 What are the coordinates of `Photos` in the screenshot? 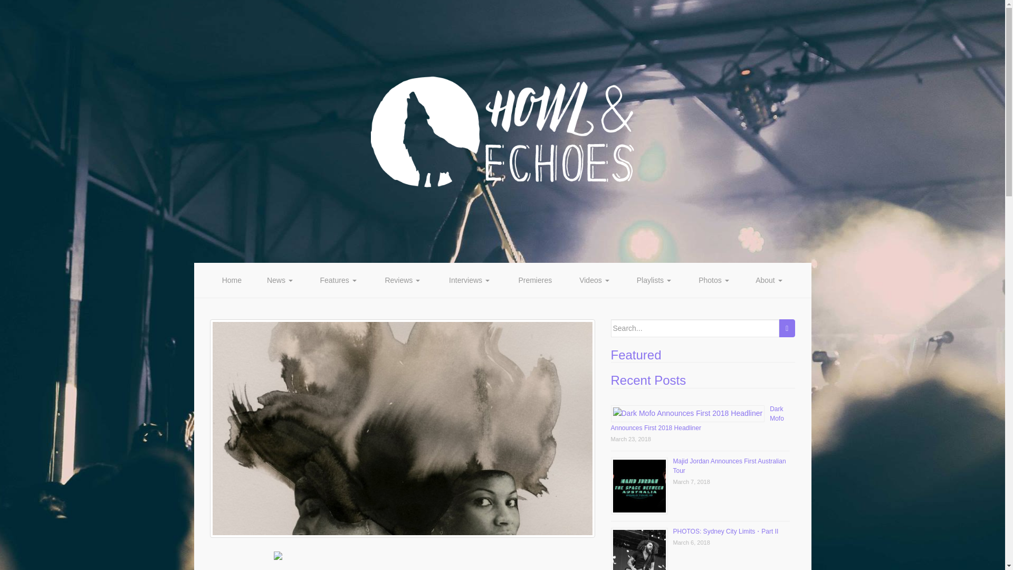 It's located at (714, 280).